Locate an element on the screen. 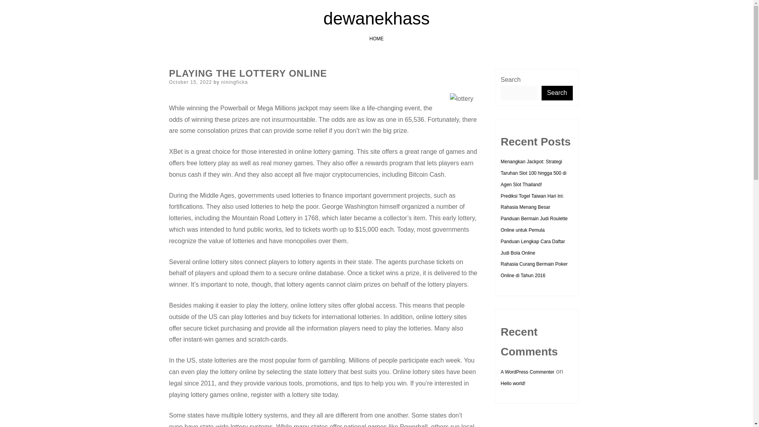 The height and width of the screenshot is (427, 759). October 15, 2022 is located at coordinates (191, 82).